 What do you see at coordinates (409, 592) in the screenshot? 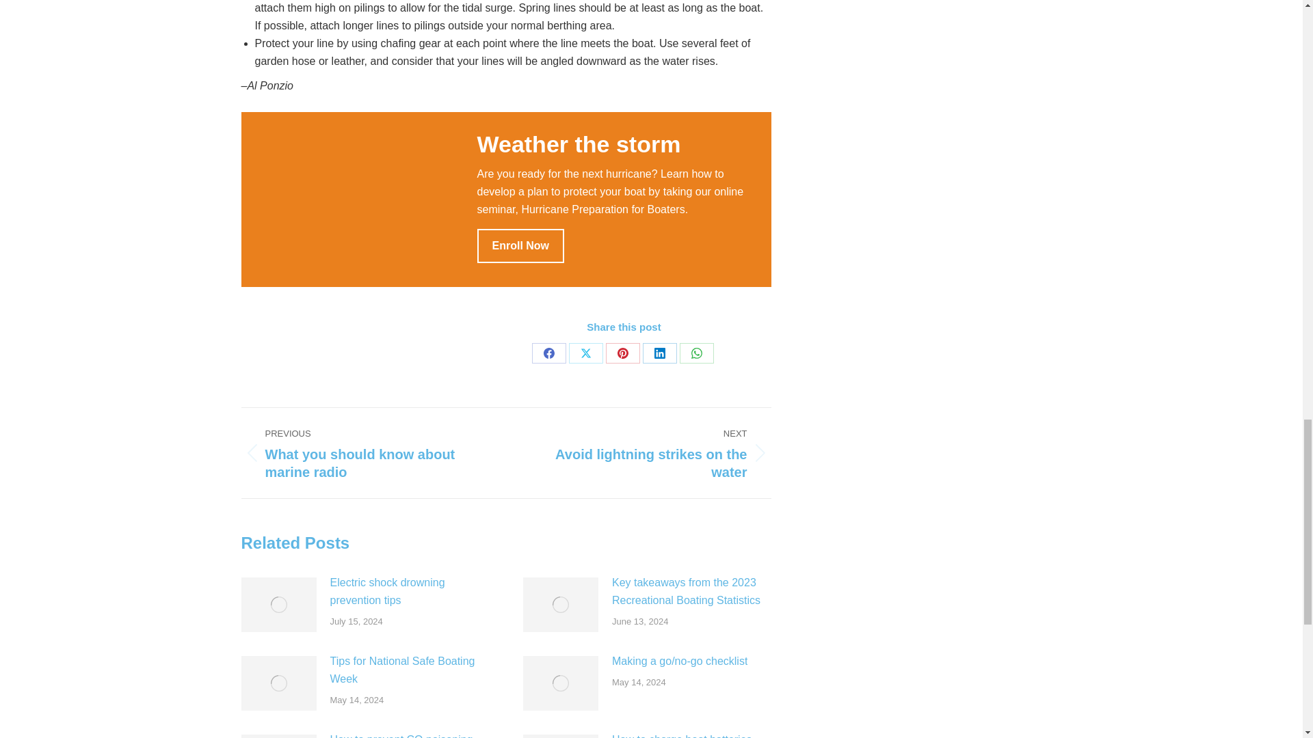
I see `Electric shock drowning prevention tips` at bounding box center [409, 592].